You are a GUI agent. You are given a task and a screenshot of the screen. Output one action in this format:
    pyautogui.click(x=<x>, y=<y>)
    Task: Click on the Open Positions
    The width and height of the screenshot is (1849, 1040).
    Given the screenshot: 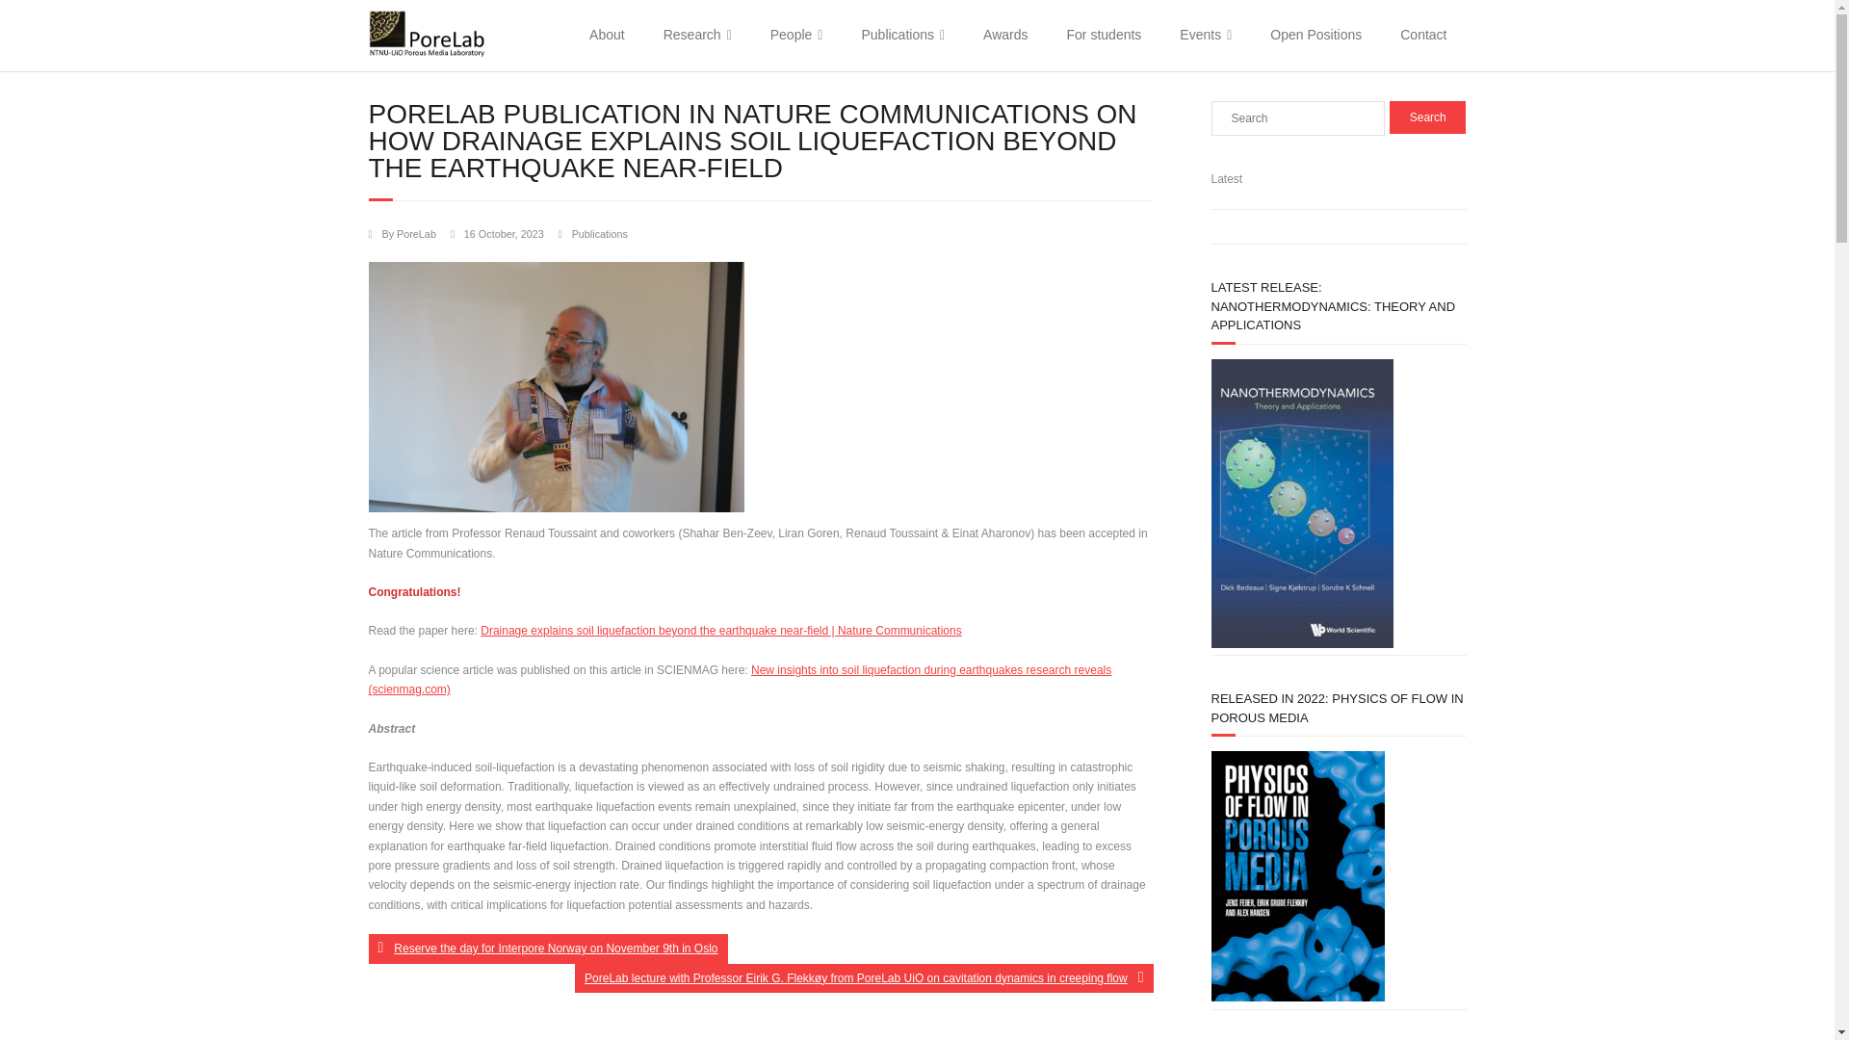 What is the action you would take?
    pyautogui.click(x=1315, y=36)
    